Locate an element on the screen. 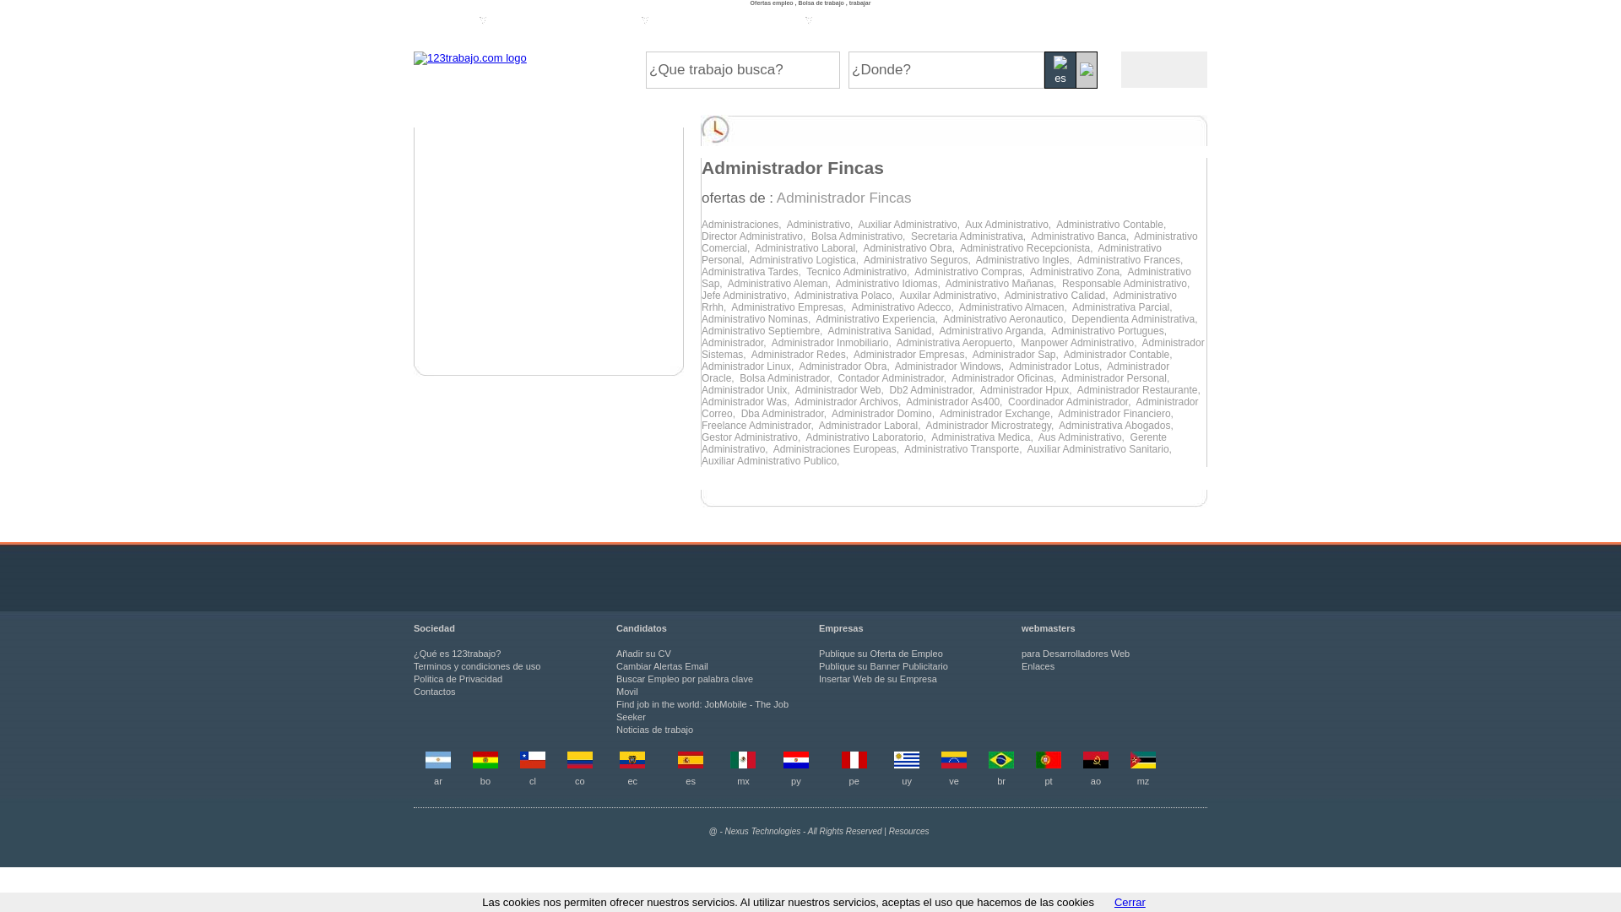 This screenshot has width=1621, height=912. Administrador Oficinas,  is located at coordinates (1006, 378).